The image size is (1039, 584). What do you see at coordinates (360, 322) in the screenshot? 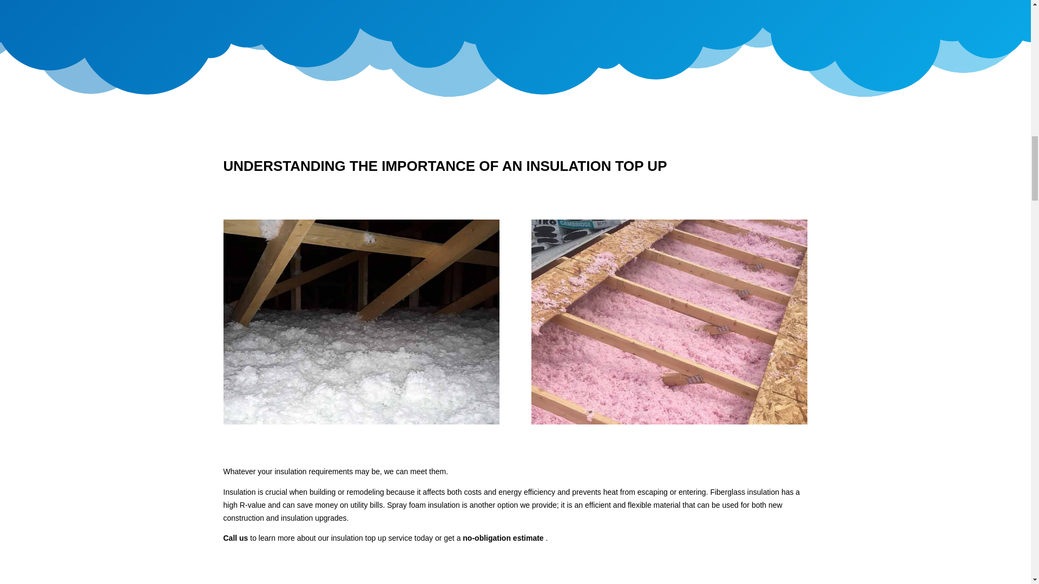
I see `blown-in-insulation-top-up` at bounding box center [360, 322].